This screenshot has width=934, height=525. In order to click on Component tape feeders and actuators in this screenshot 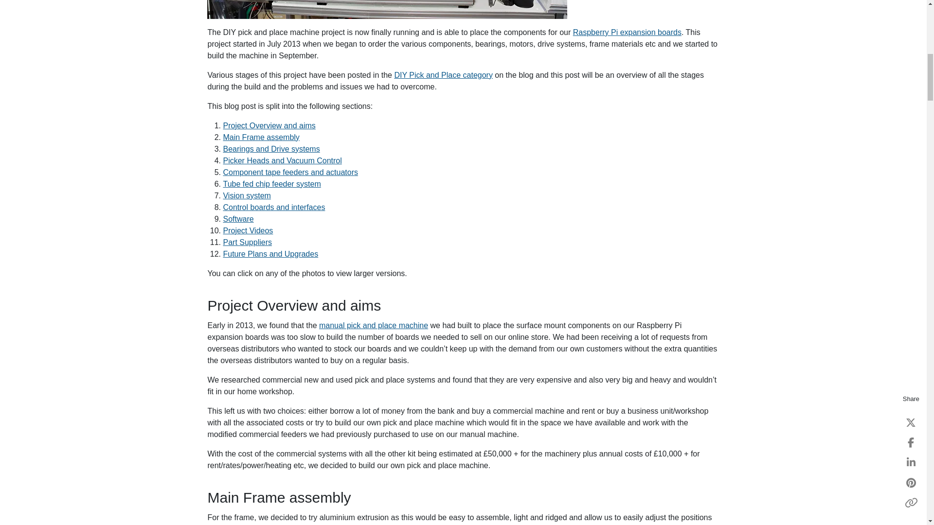, I will do `click(290, 172)`.